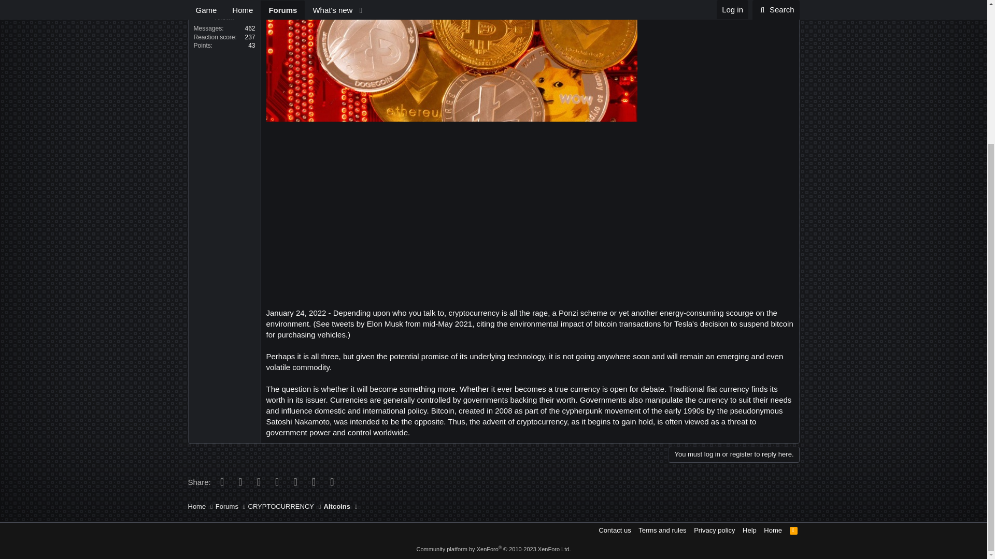 The image size is (995, 559). Describe the element at coordinates (277, 481) in the screenshot. I see `Pinterest` at that location.